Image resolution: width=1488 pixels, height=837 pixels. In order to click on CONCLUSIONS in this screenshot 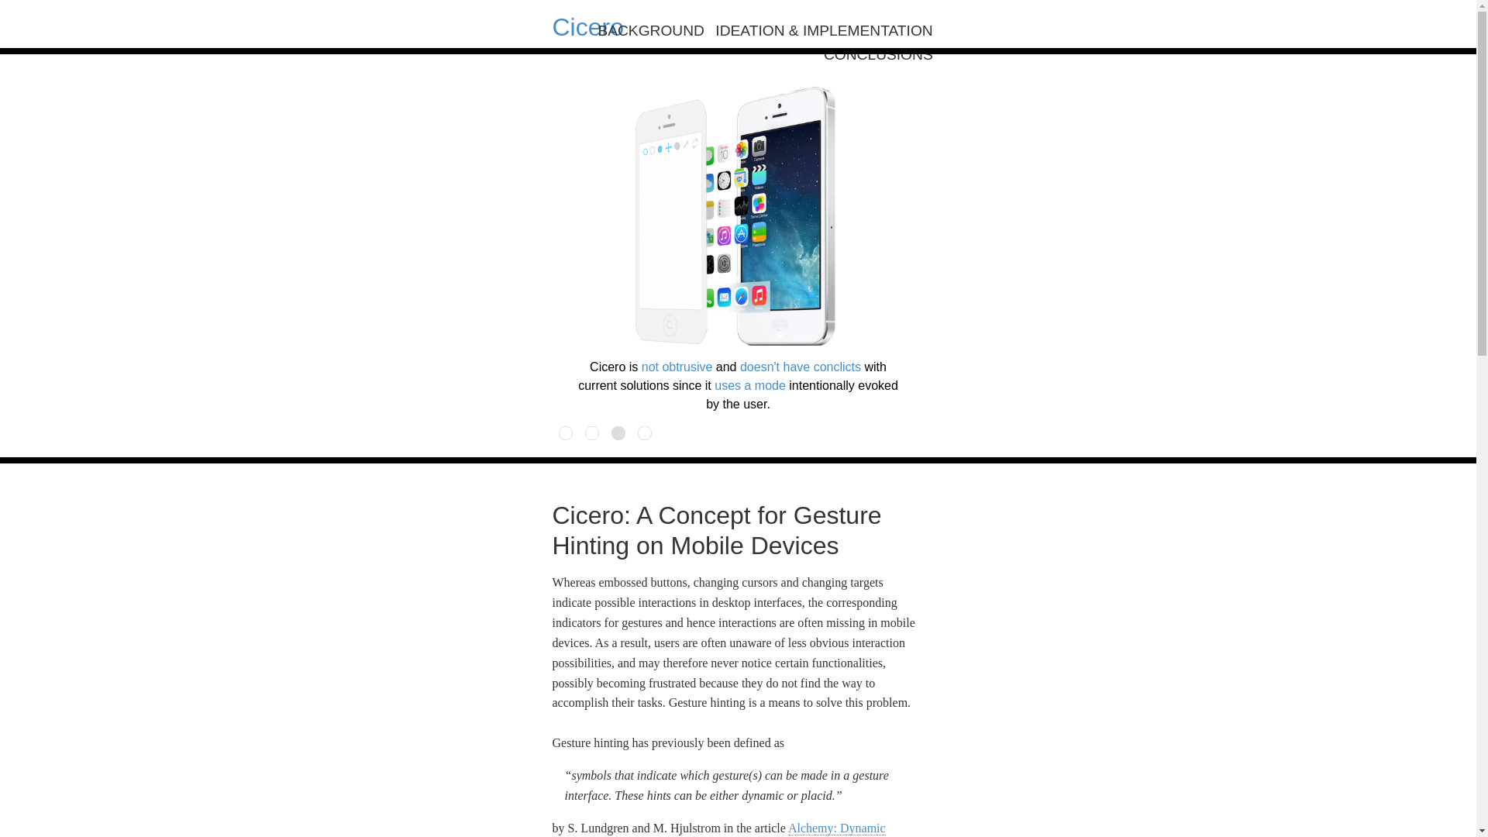, I will do `click(878, 54)`.